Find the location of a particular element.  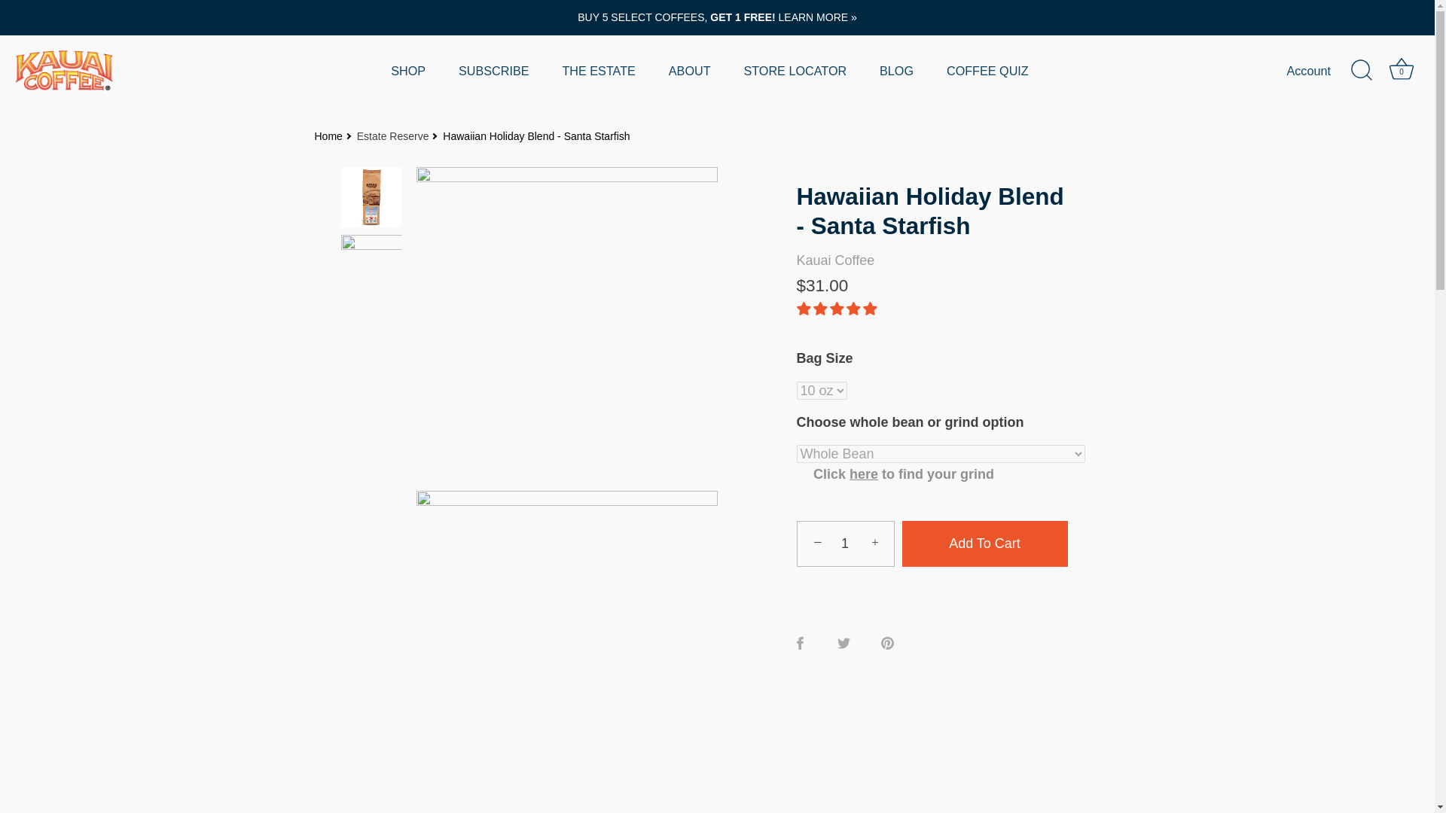

1 is located at coordinates (845, 544).